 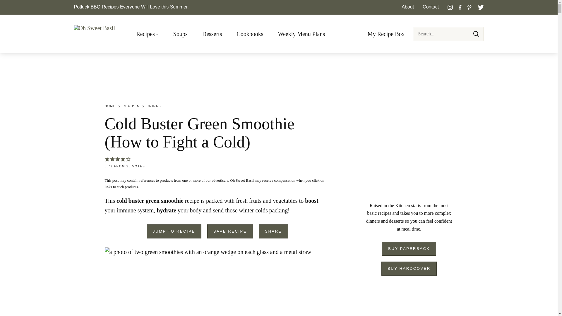 I want to click on Facebook, so click(x=460, y=7).